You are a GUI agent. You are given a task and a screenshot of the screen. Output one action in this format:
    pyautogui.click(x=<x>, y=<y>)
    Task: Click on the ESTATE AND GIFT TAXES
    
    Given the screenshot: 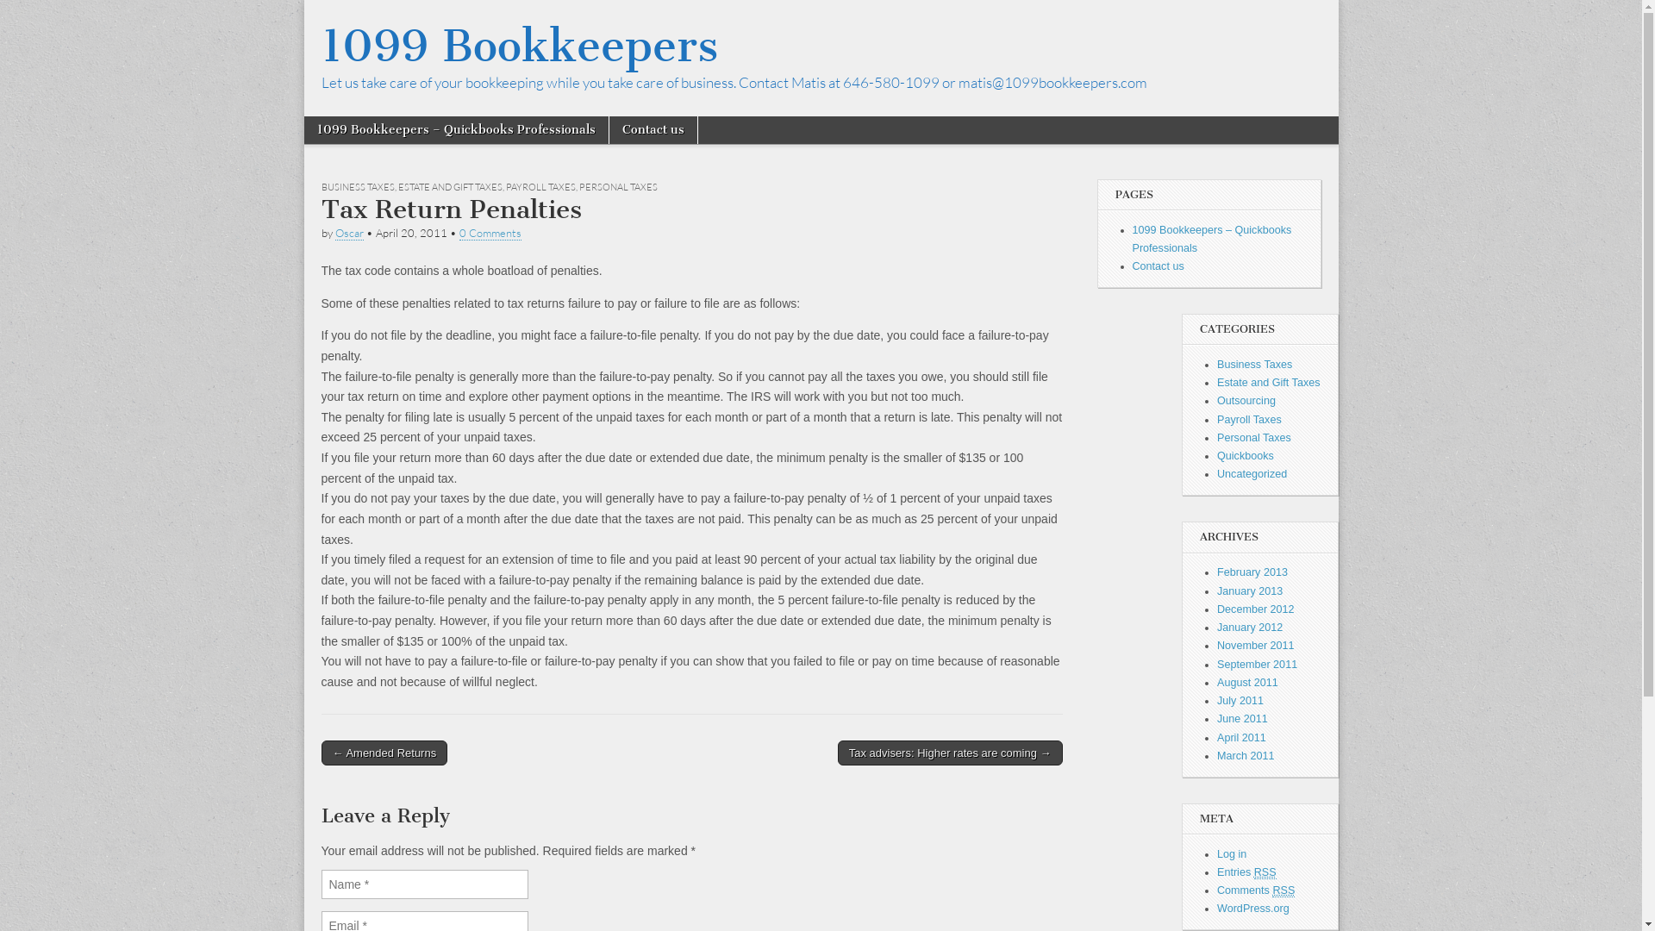 What is the action you would take?
    pyautogui.click(x=450, y=187)
    